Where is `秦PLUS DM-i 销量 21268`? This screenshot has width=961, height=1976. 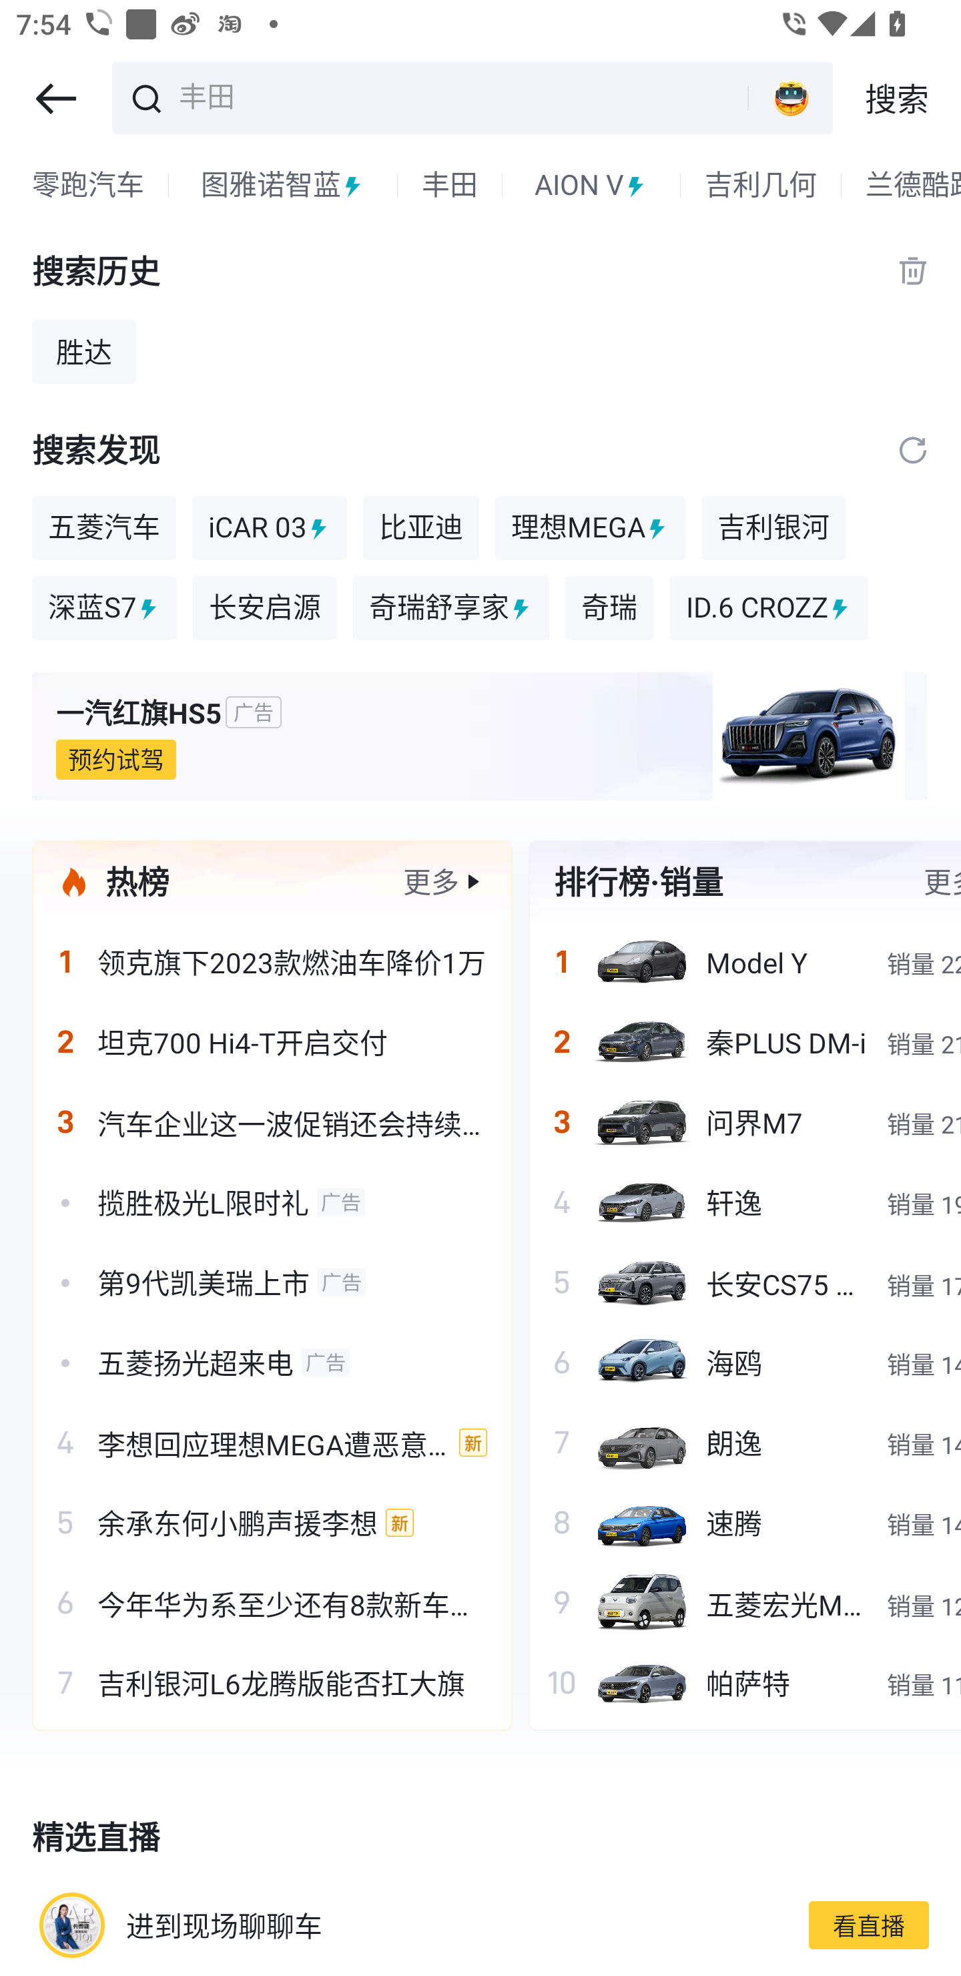
秦PLUS DM-i 销量 21268 is located at coordinates (745, 1042).